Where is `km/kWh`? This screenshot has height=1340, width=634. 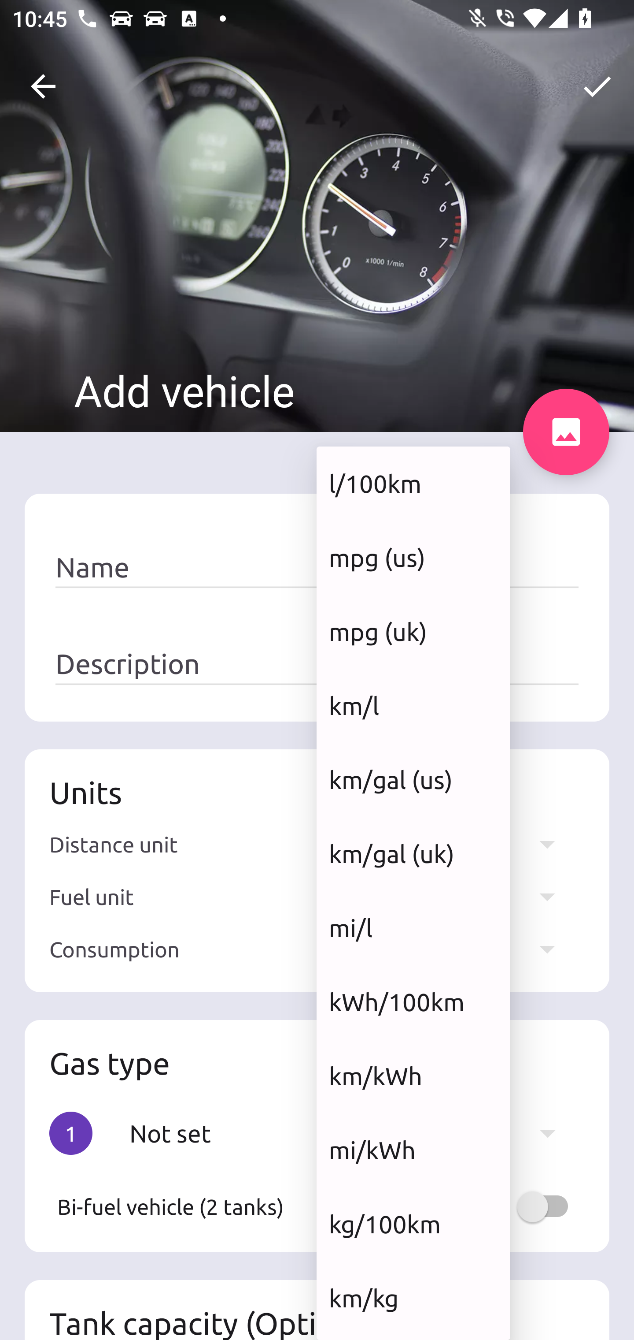 km/kWh is located at coordinates (413, 1076).